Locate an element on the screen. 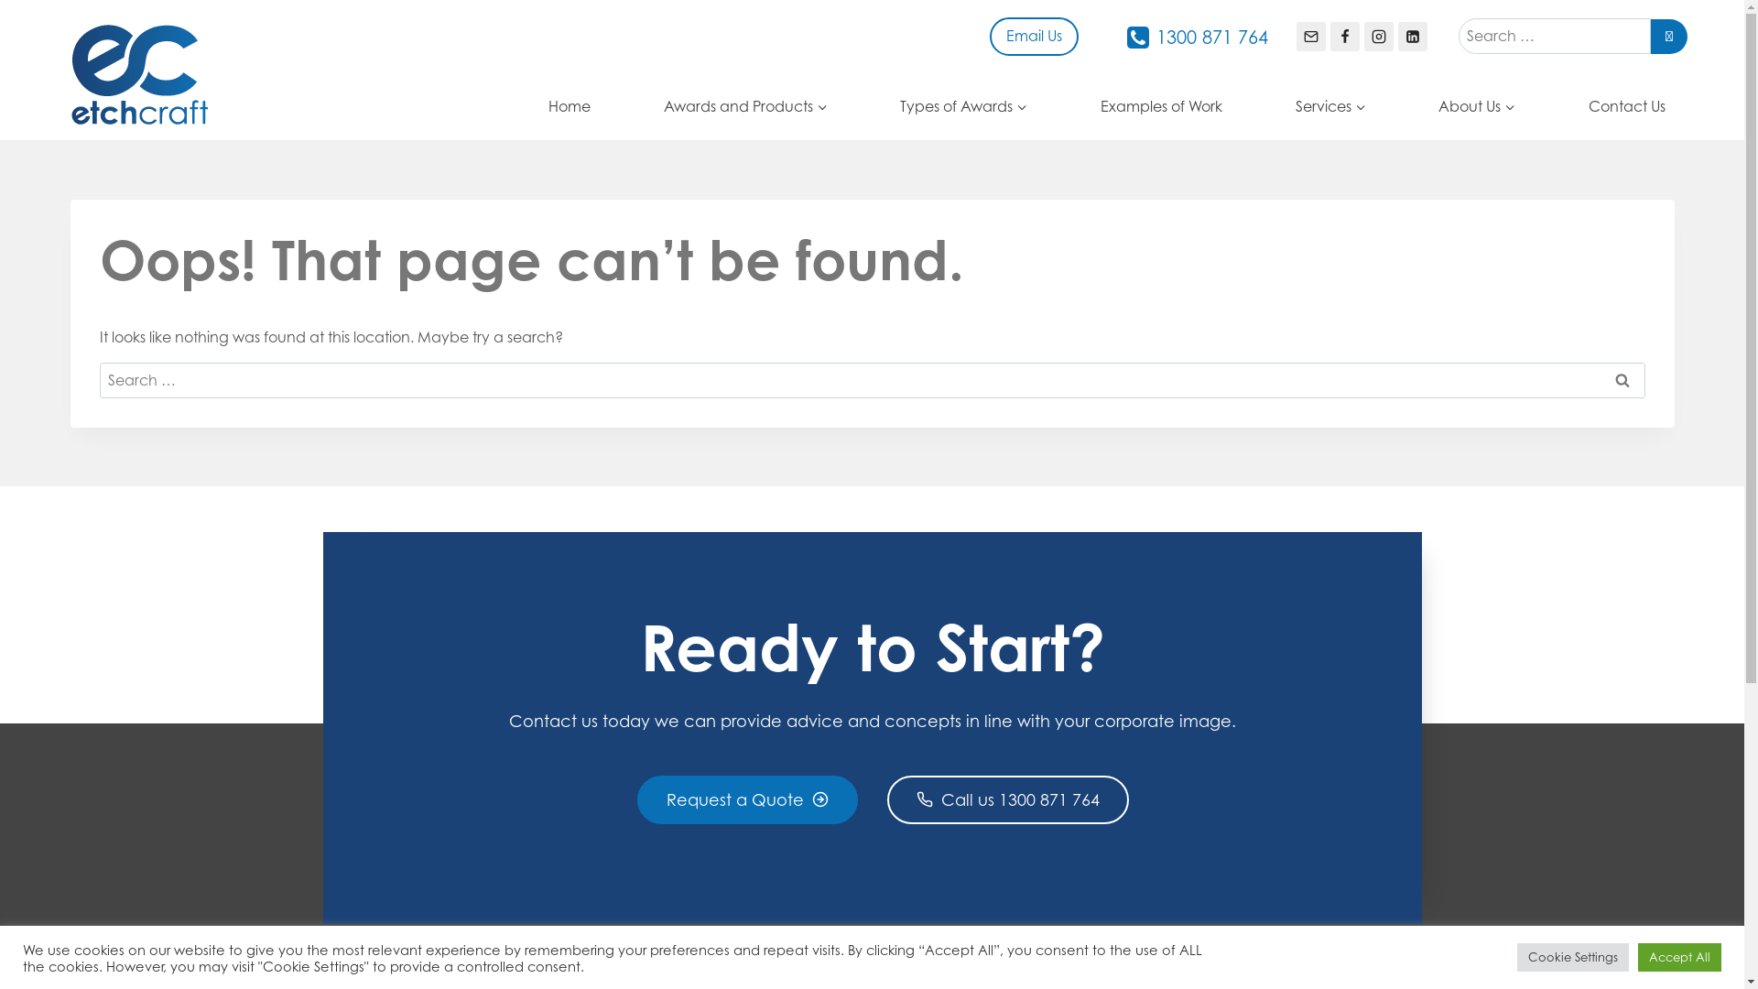 This screenshot has width=1758, height=989. Request a Quote is located at coordinates (747, 800).